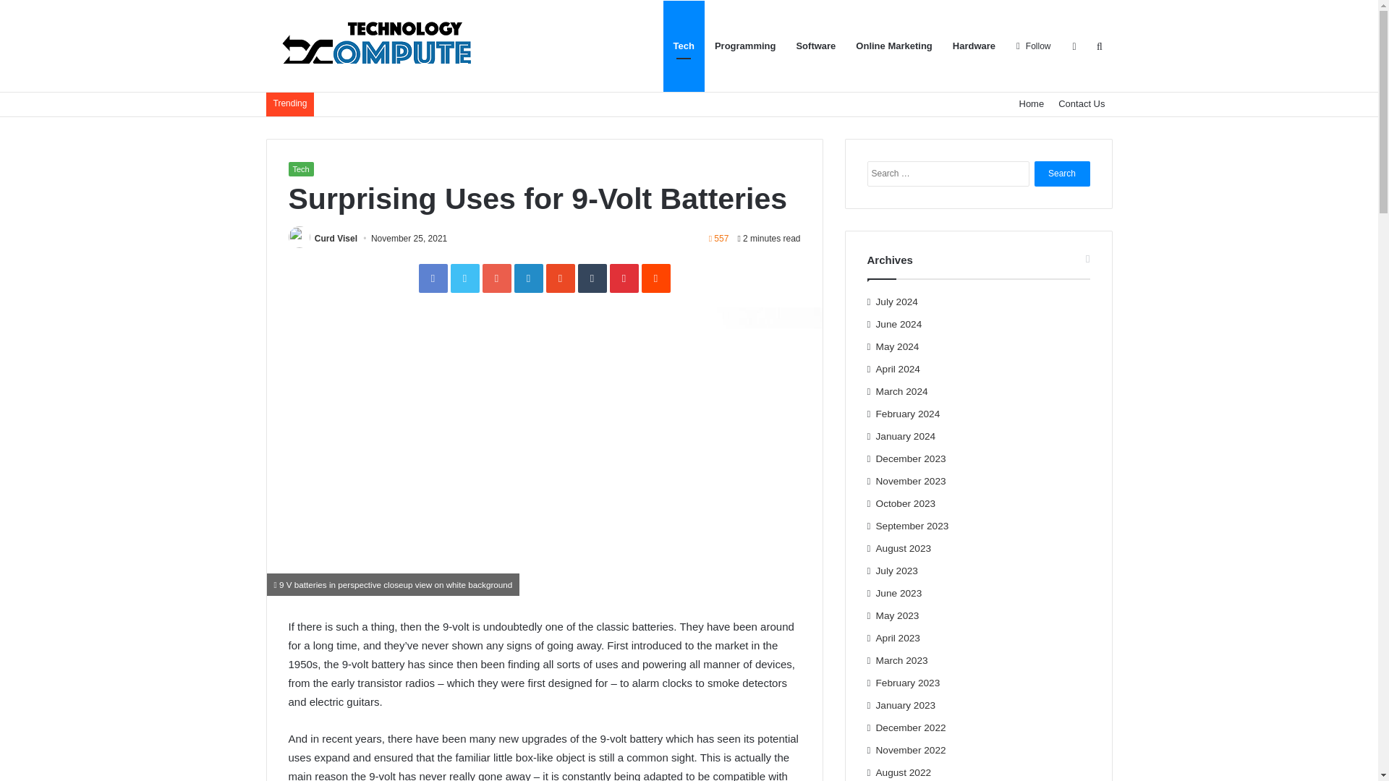 This screenshot has width=1389, height=781. I want to click on Search, so click(1062, 174).